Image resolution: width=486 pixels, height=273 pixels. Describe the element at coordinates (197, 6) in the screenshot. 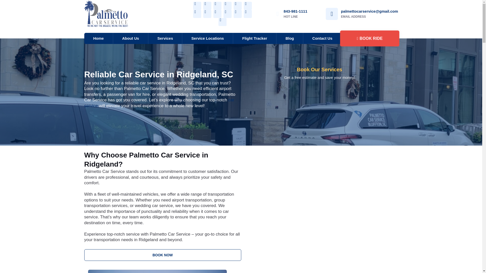

I see `Facebook-f` at that location.